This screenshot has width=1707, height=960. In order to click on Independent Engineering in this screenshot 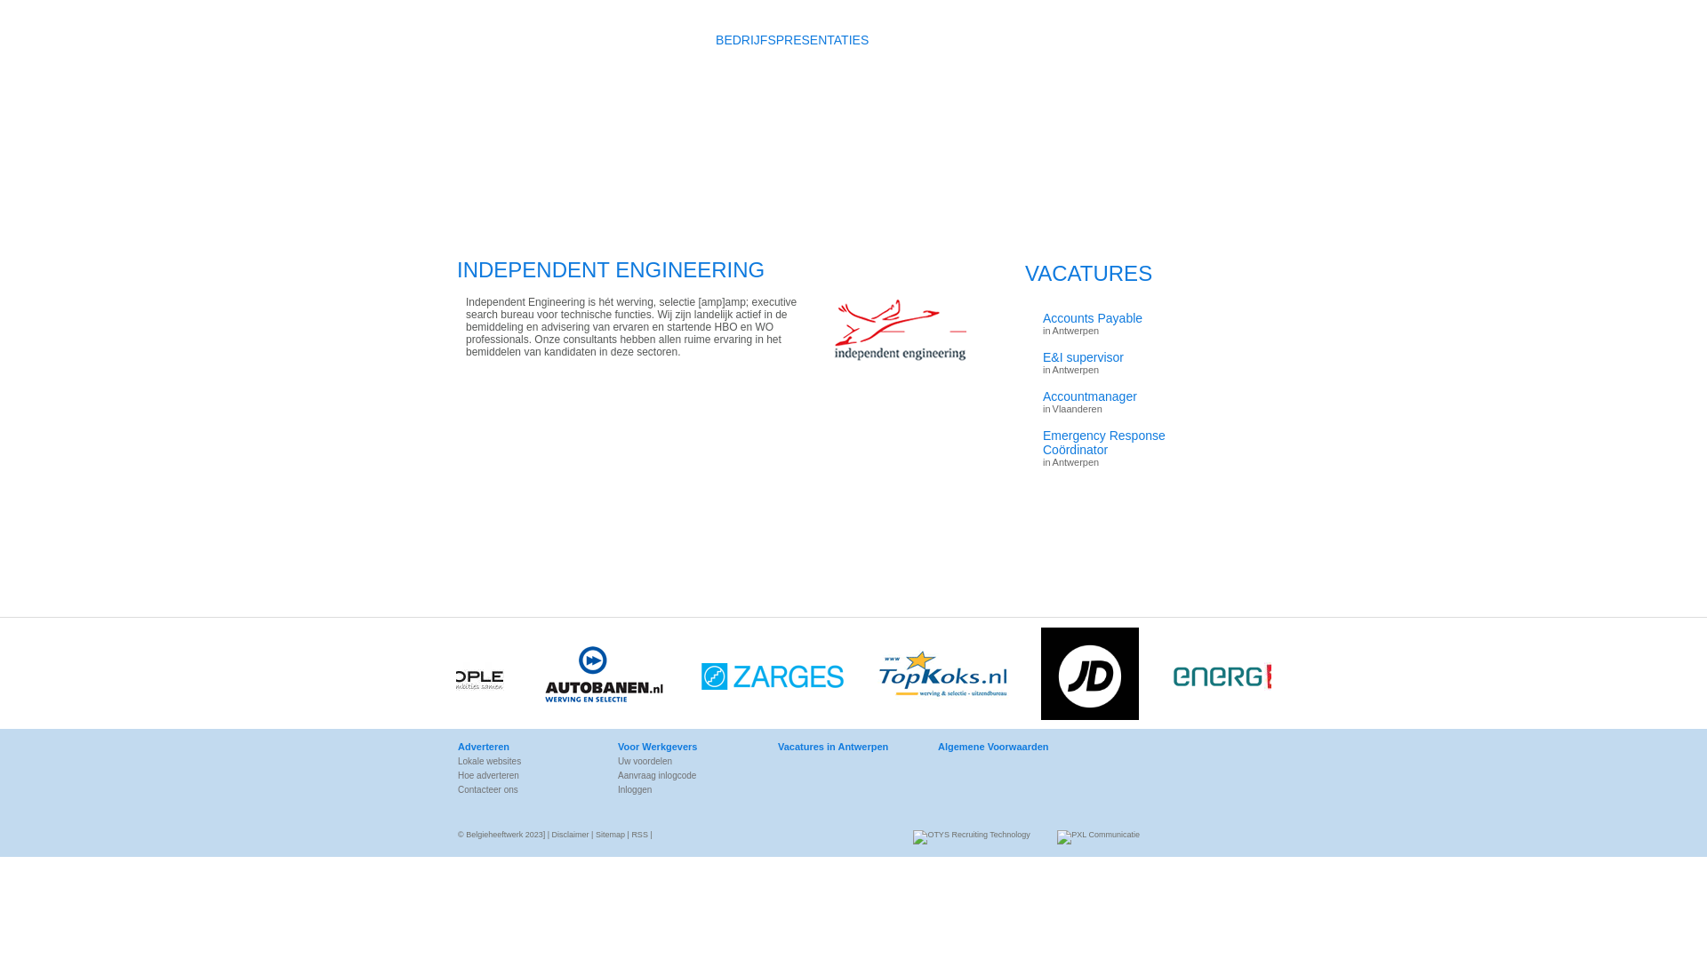, I will do `click(895, 372)`.